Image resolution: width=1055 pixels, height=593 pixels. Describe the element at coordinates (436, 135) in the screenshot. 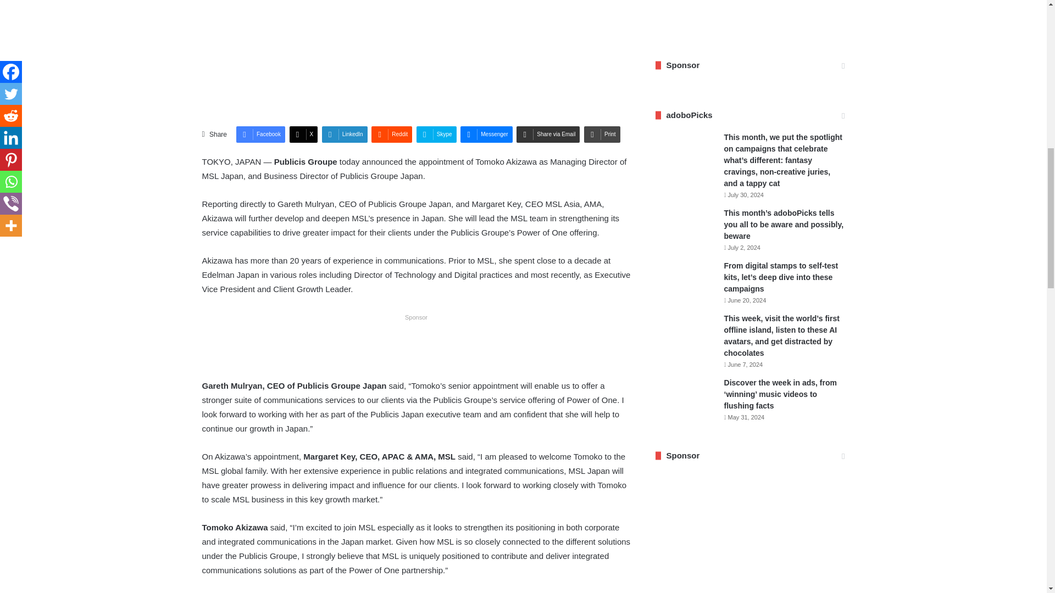

I see `Skype` at that location.